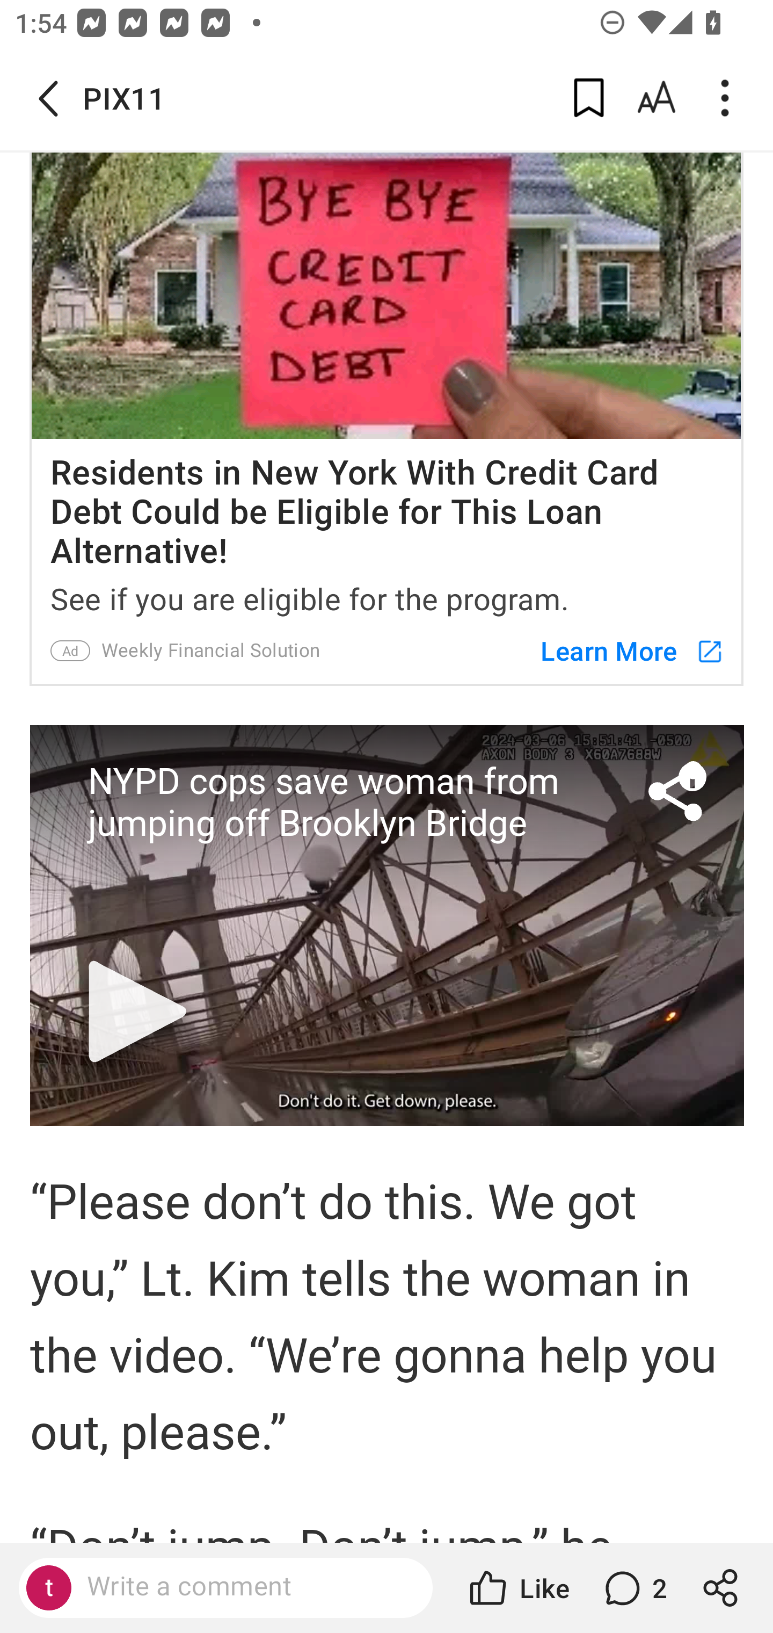  I want to click on Like, so click(517, 1588).